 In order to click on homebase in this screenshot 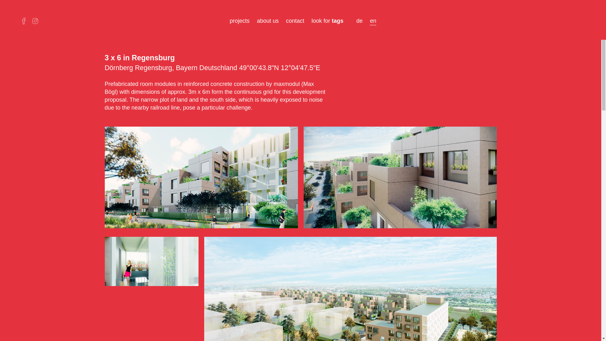, I will do `click(554, 21)`.